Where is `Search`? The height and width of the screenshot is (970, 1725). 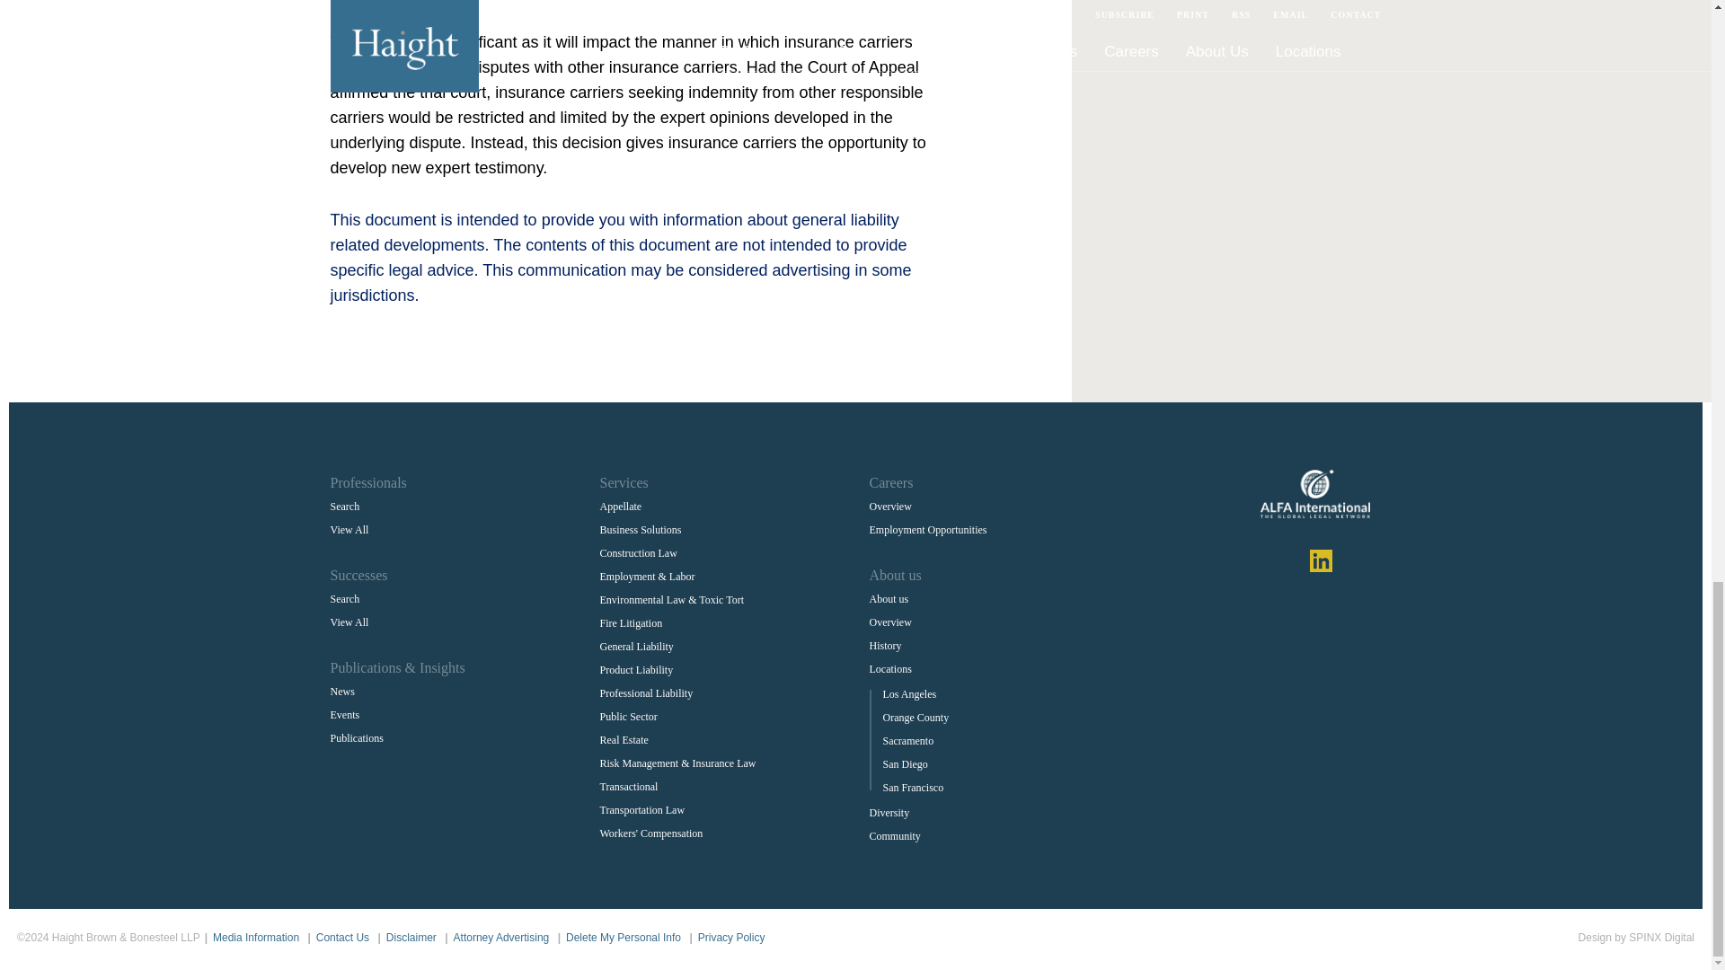
Search is located at coordinates (345, 507).